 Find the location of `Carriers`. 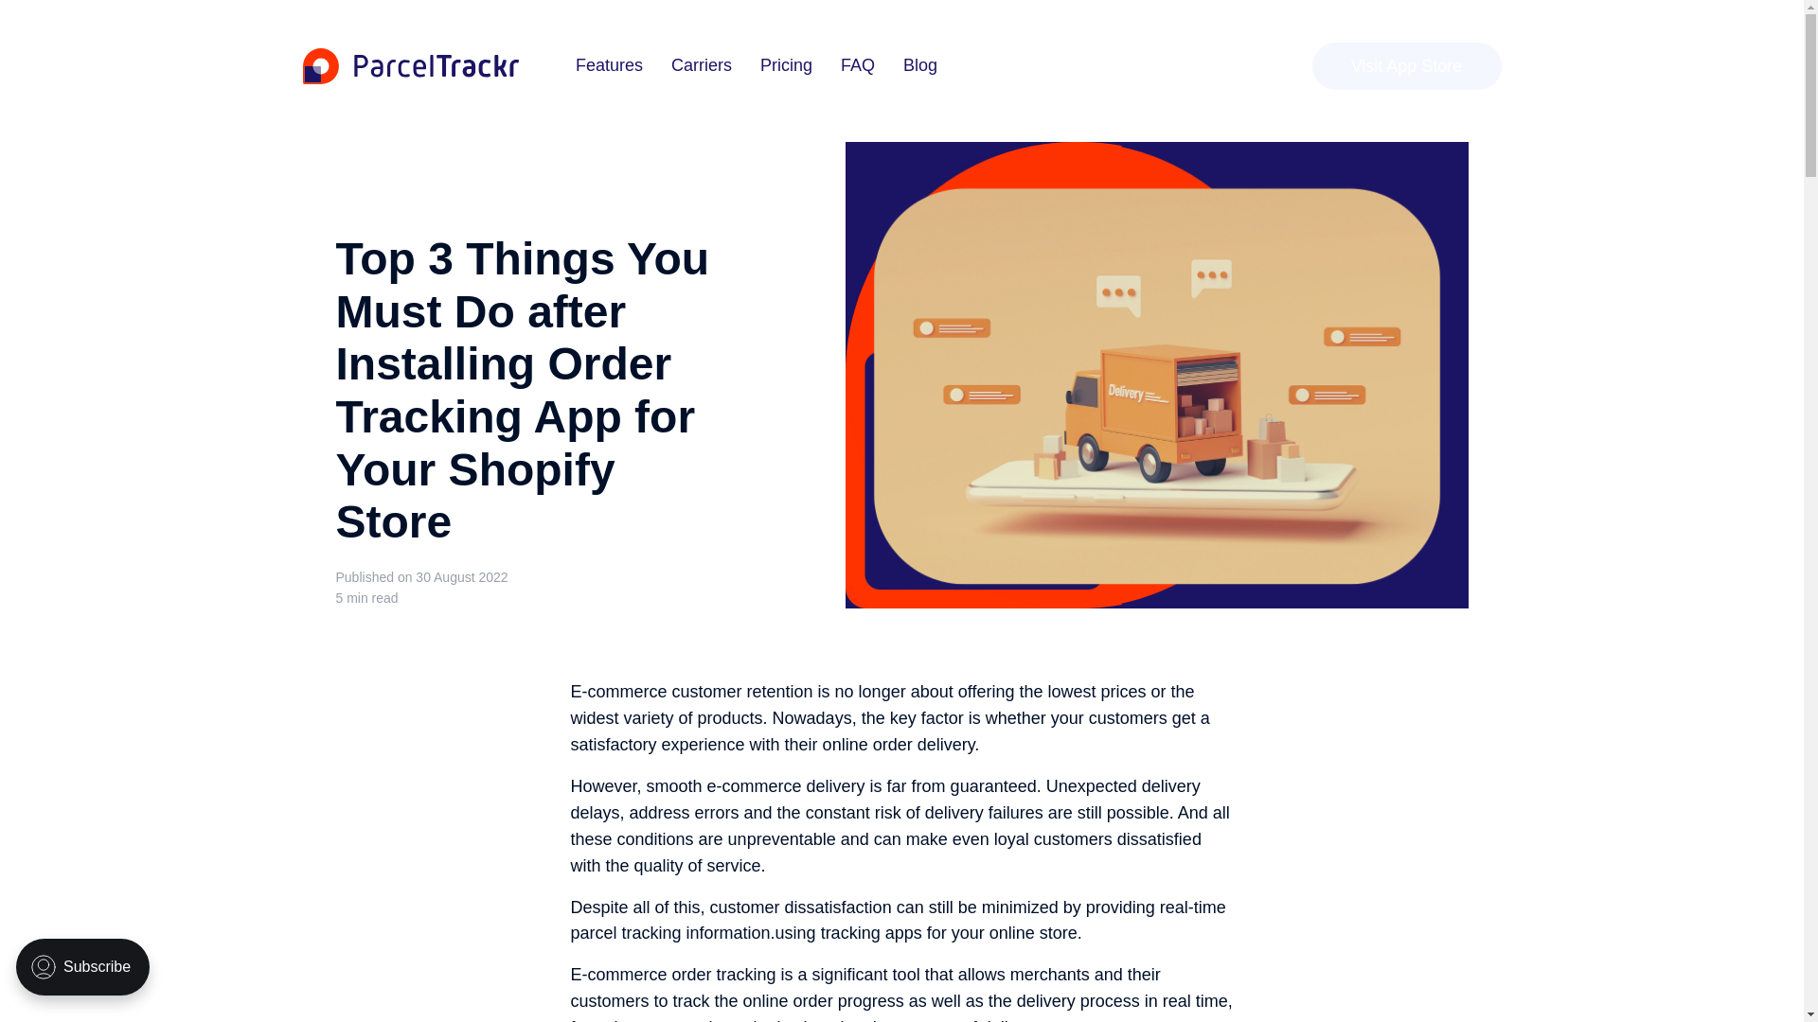

Carriers is located at coordinates (701, 66).